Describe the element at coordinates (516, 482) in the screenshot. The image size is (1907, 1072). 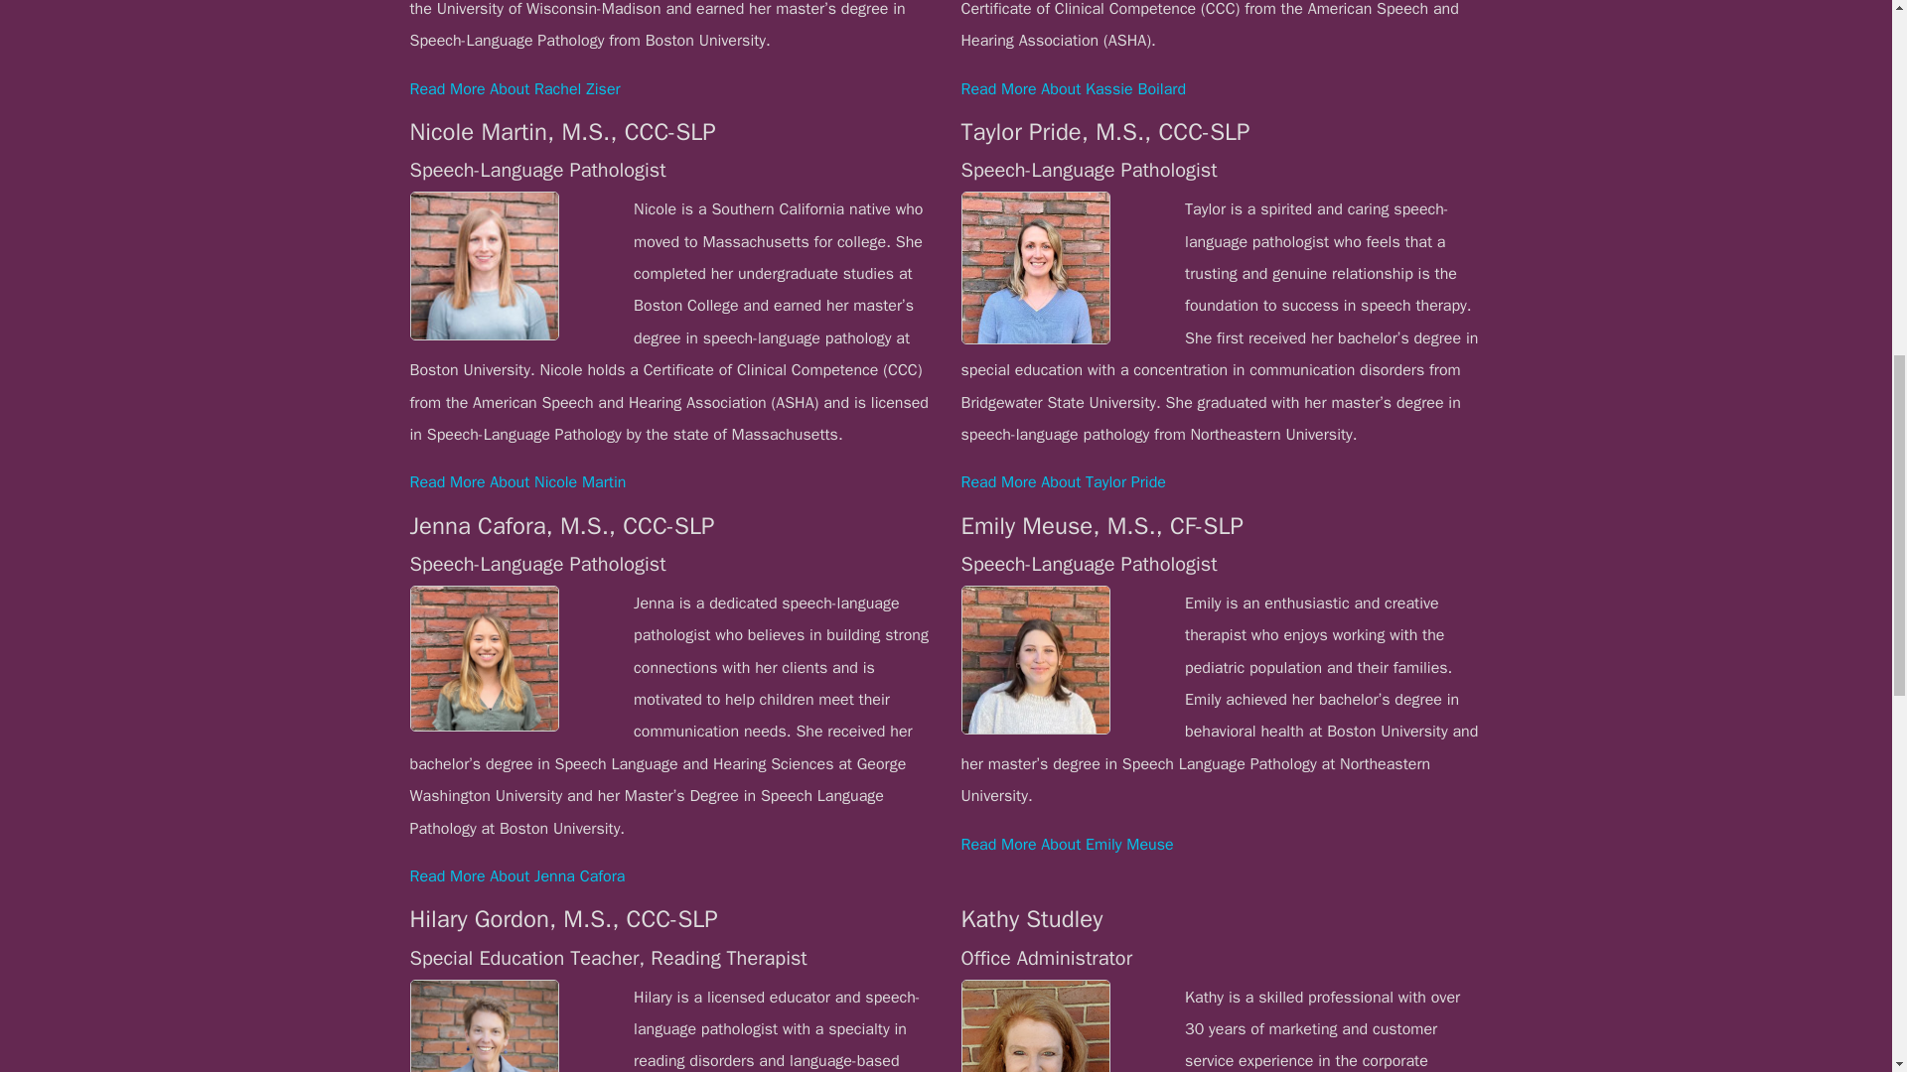
I see `Read More About Nicole Martin` at that location.